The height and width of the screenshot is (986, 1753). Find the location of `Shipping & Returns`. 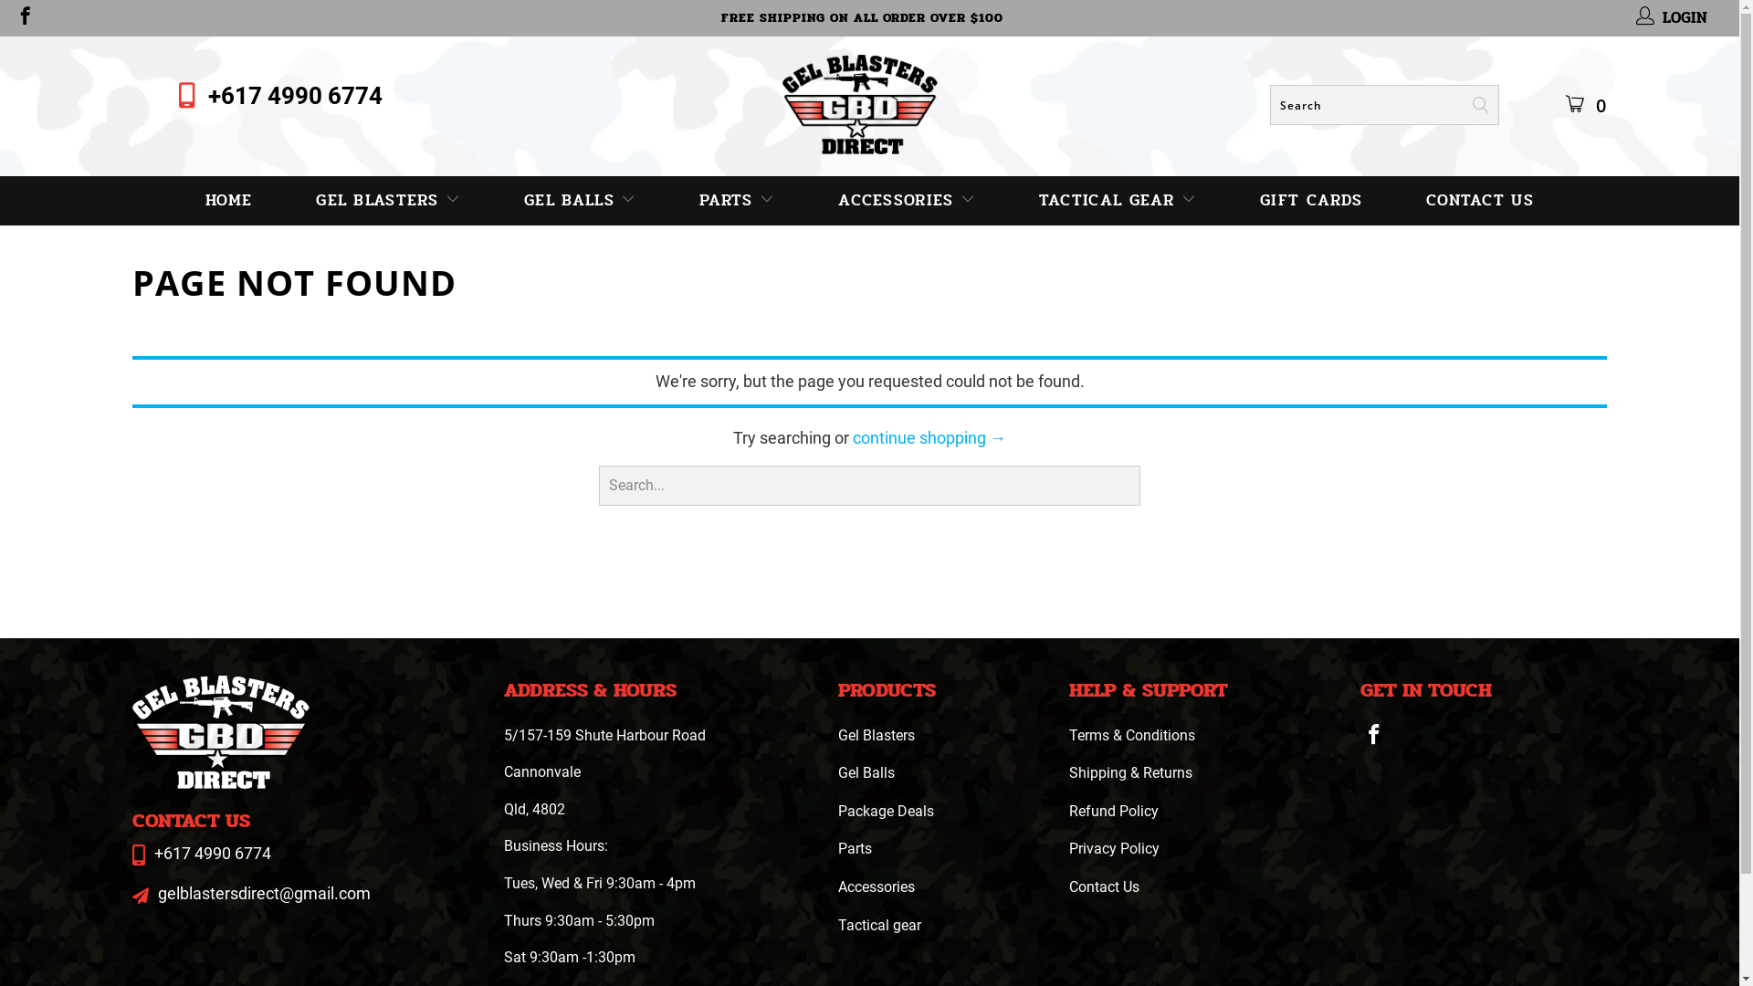

Shipping & Returns is located at coordinates (1130, 772).